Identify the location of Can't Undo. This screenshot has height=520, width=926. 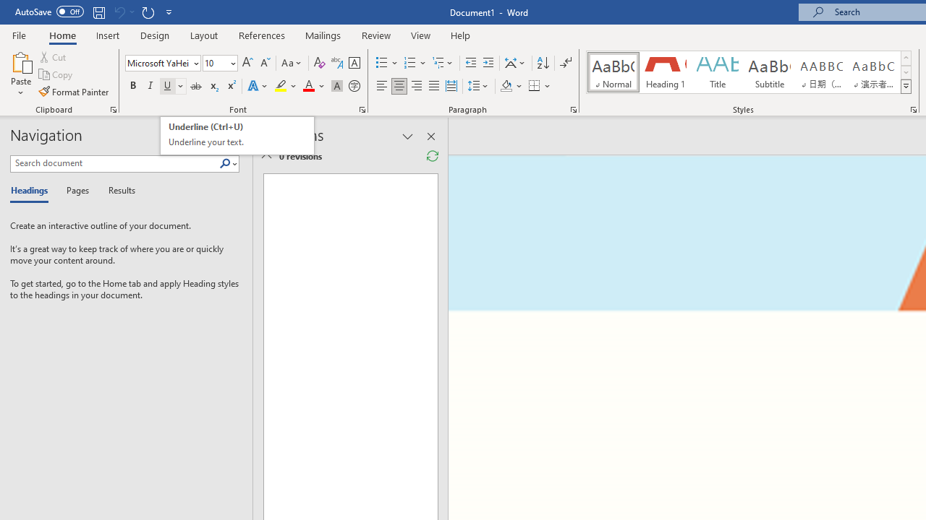
(237, 136).